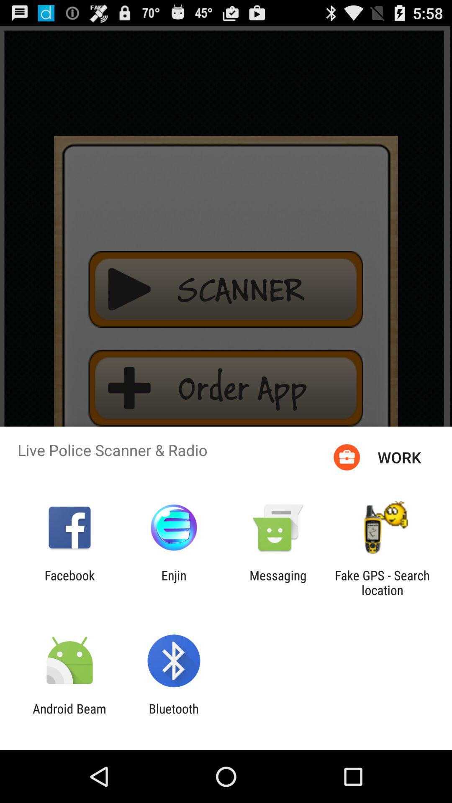 The height and width of the screenshot is (803, 452). Describe the element at coordinates (69, 716) in the screenshot. I see `select the android beam item` at that location.